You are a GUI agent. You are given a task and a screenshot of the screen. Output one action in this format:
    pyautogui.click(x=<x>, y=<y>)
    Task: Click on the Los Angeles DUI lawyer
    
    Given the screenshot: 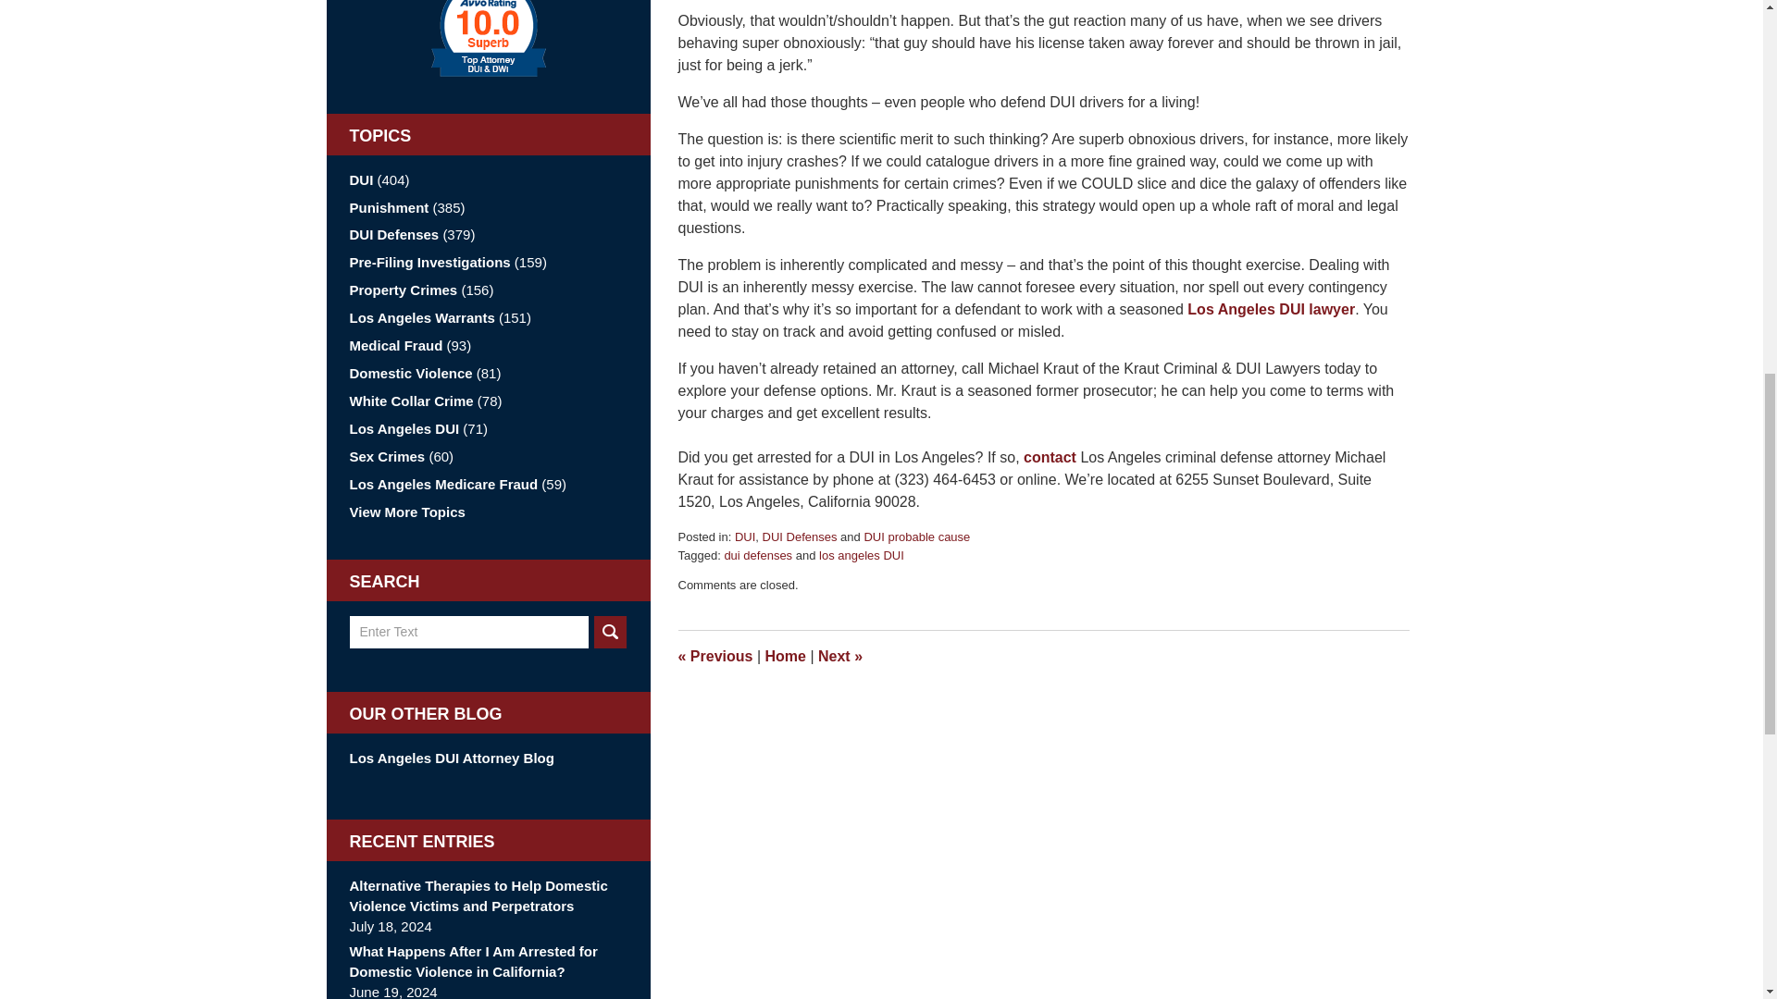 What is the action you would take?
    pyautogui.click(x=1270, y=309)
    